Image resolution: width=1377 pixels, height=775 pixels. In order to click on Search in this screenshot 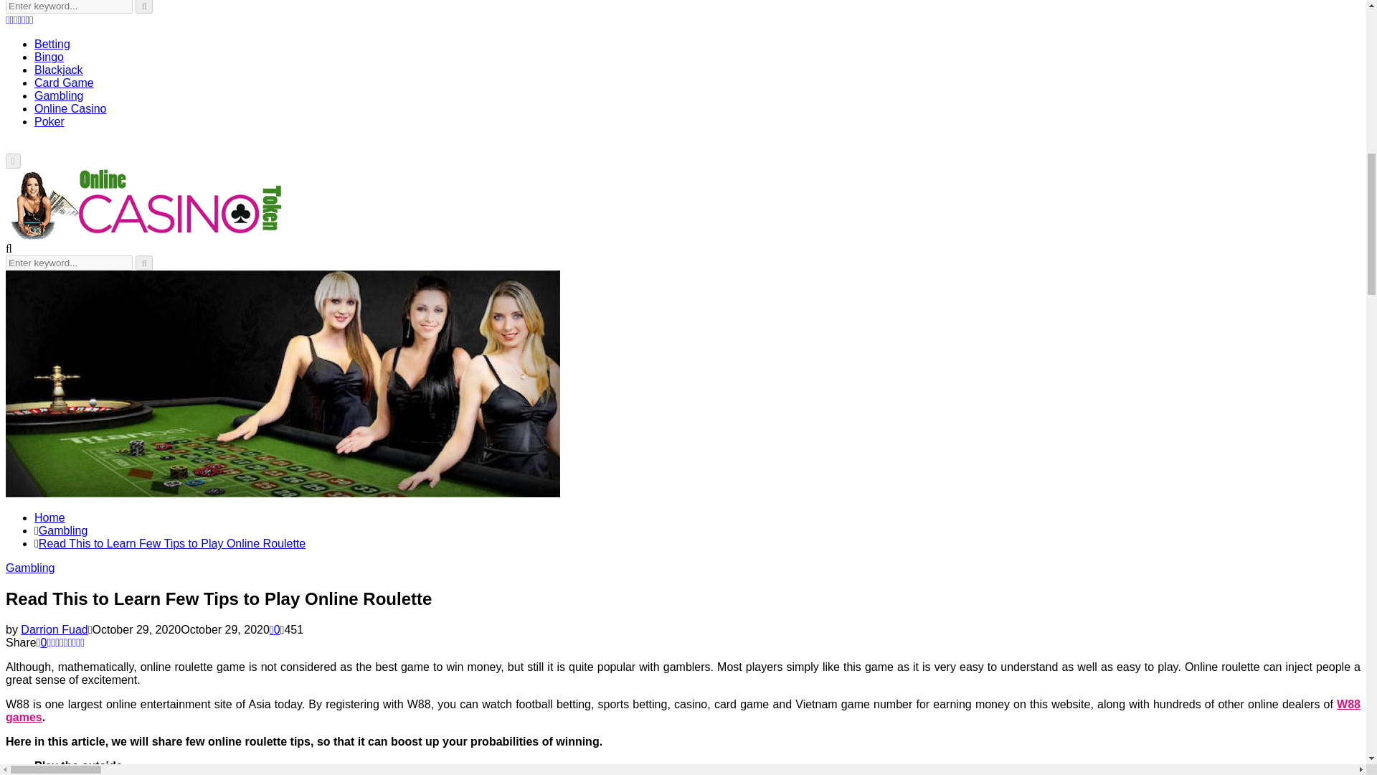, I will do `click(143, 7)`.